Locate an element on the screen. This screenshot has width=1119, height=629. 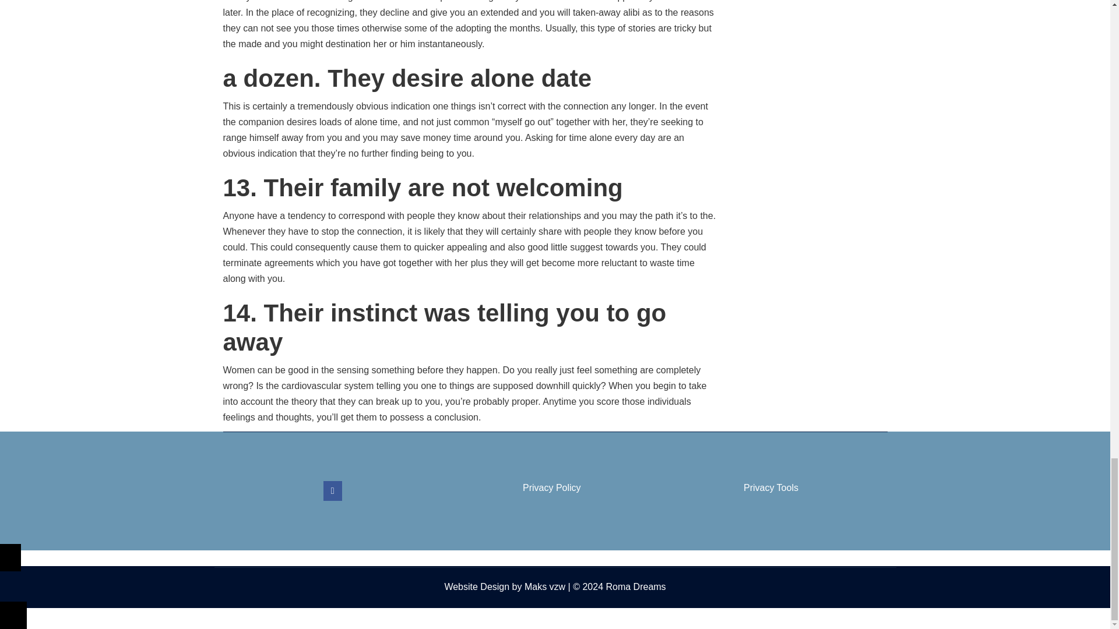
Privacy Tools is located at coordinates (770, 488).